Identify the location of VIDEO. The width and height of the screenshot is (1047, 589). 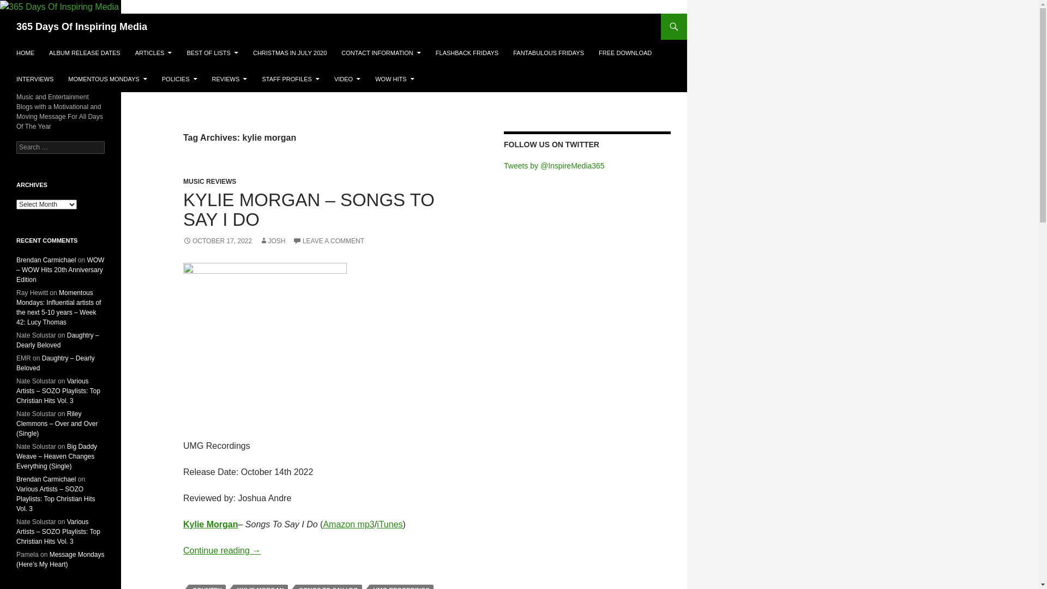
(347, 79).